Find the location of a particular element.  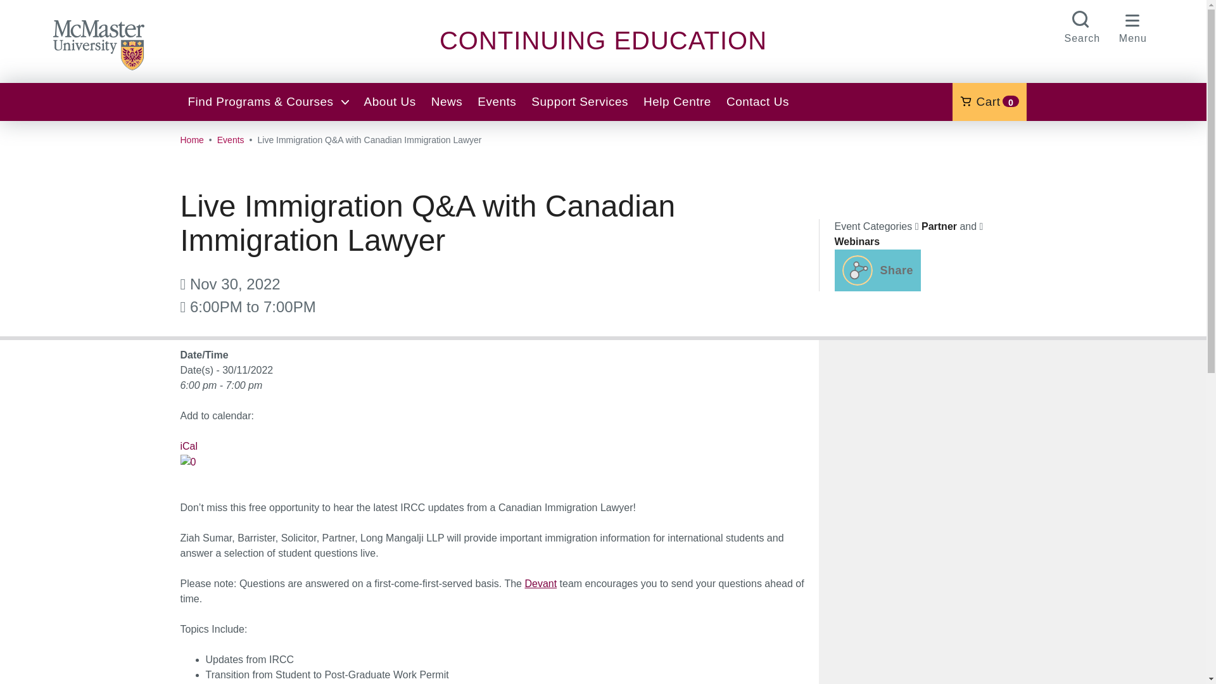

CONTINUING EDUCATION is located at coordinates (447, 101).